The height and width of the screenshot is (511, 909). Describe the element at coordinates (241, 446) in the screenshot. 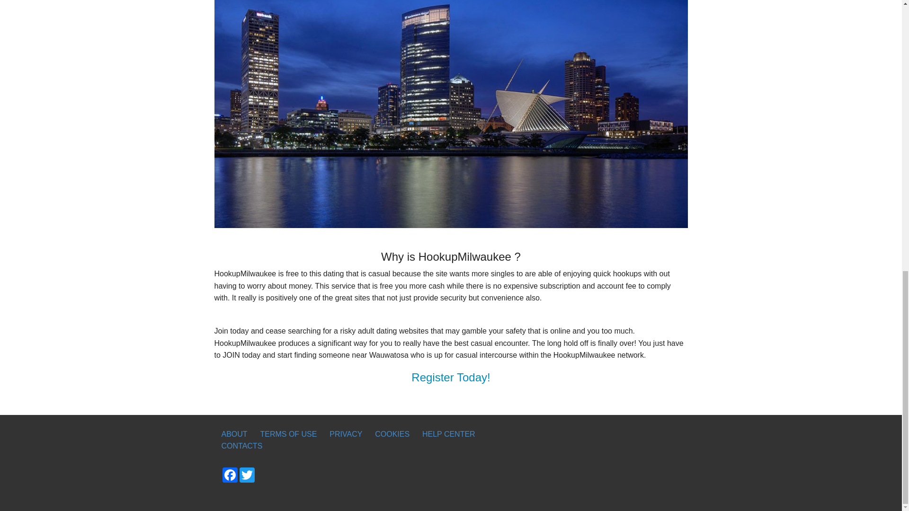

I see `CONTACTS` at that location.